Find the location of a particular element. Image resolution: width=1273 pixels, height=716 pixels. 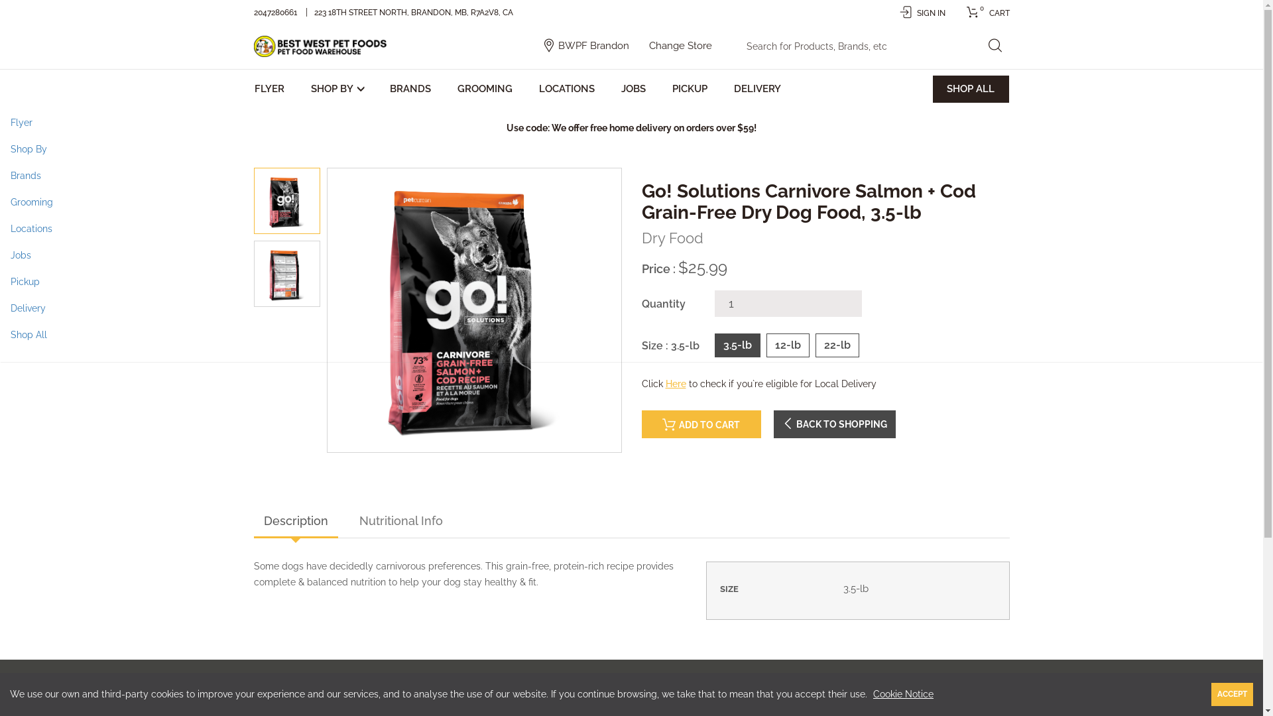

GROOMING is located at coordinates (484, 89).